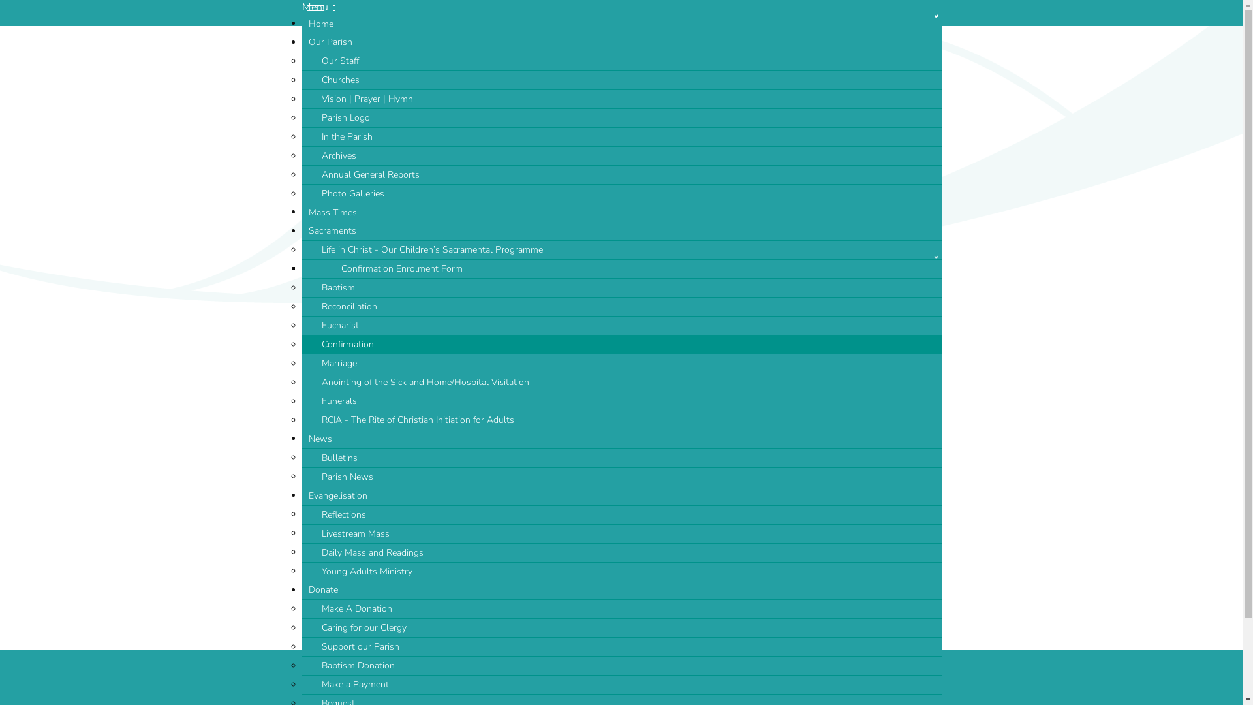  I want to click on Churches, so click(621, 80).